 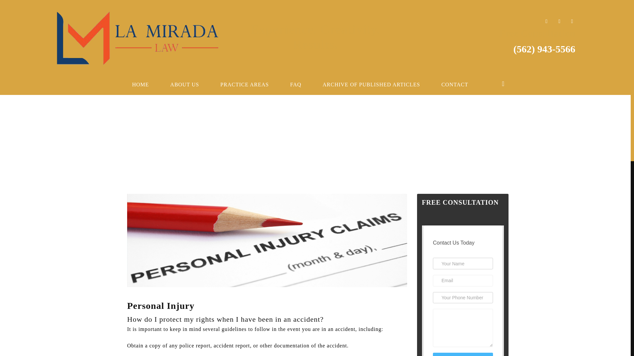 What do you see at coordinates (16, 8) in the screenshot?
I see `Search` at bounding box center [16, 8].